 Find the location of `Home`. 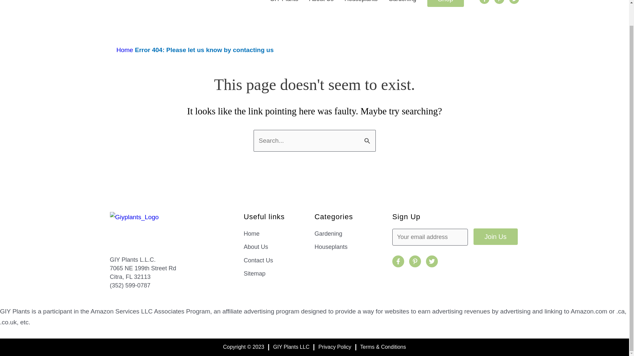

Home is located at coordinates (124, 50).